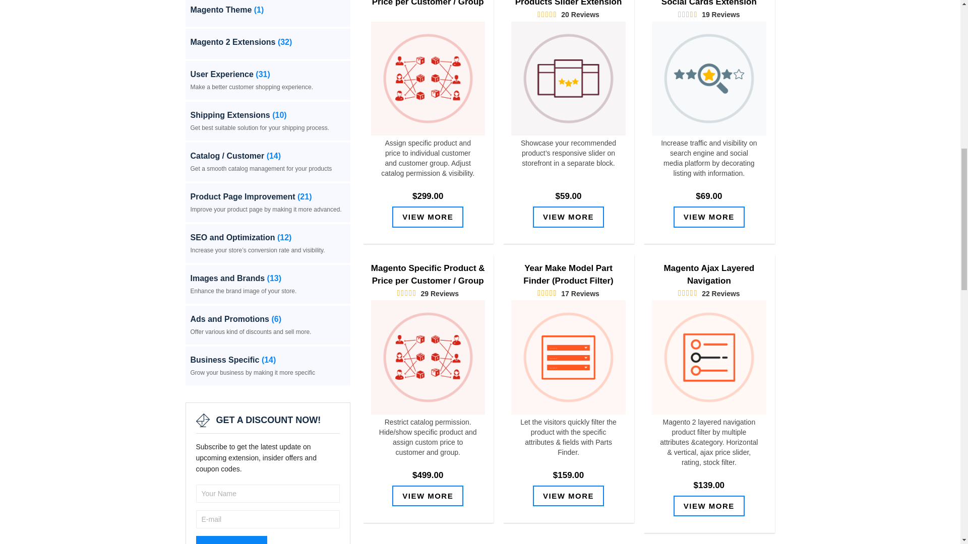  Describe the element at coordinates (428, 217) in the screenshot. I see `View More` at that location.